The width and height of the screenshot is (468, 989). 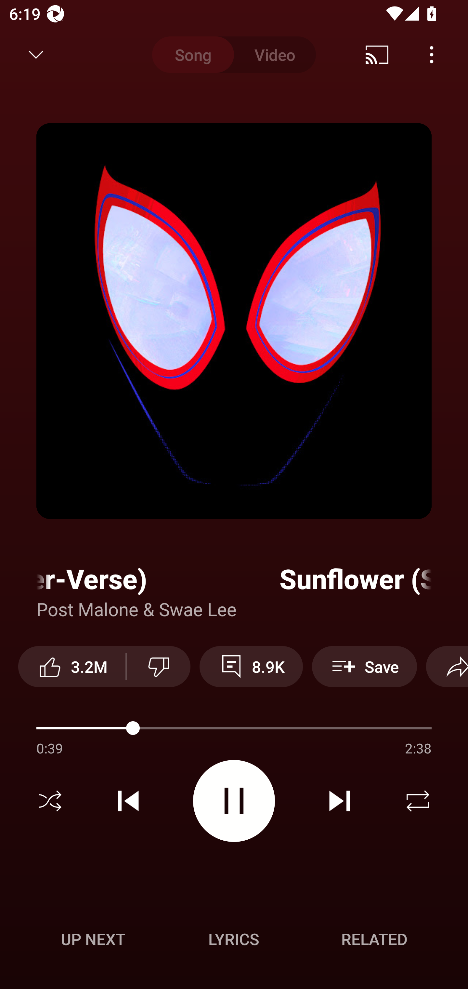 What do you see at coordinates (234, 939) in the screenshot?
I see `Lyrics LYRICS` at bounding box center [234, 939].